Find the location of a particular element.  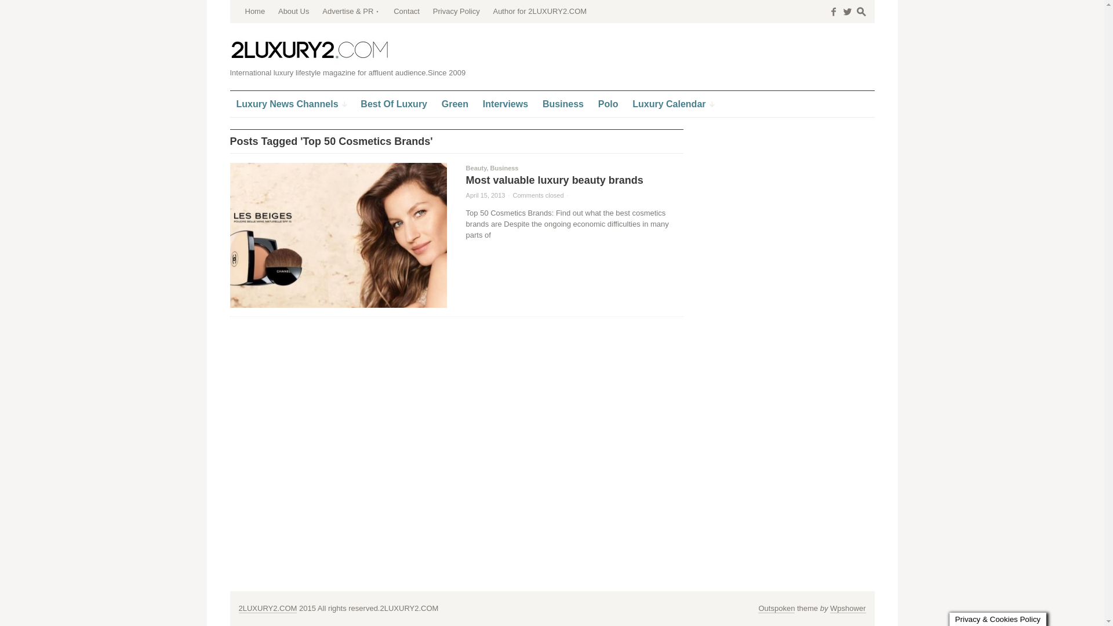

Most valuable luxury beauty brands is located at coordinates (339, 235).